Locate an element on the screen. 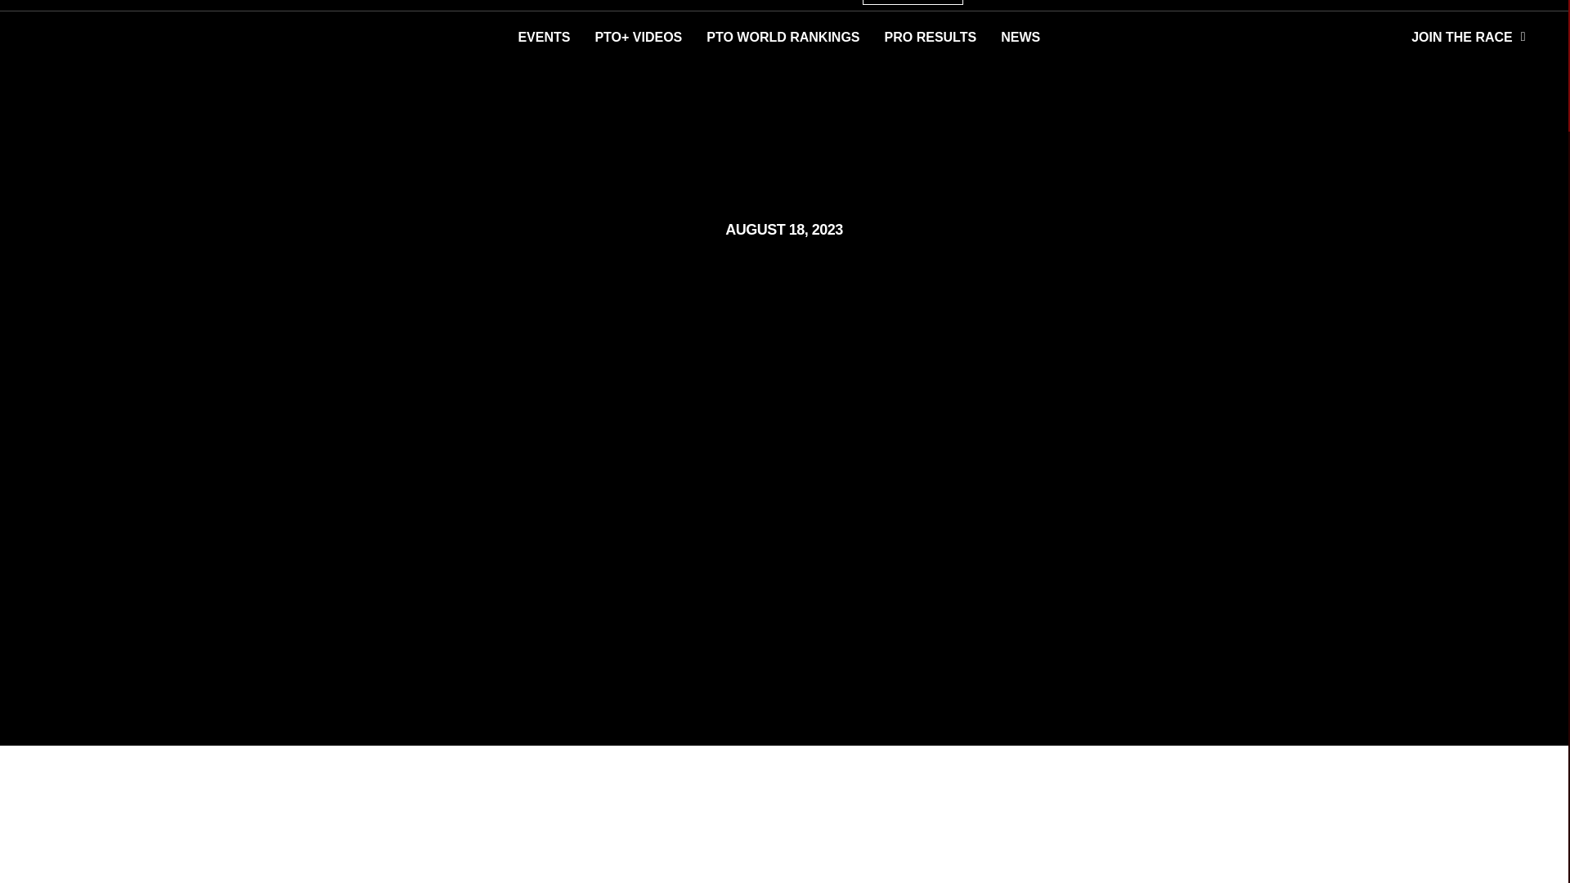 This screenshot has height=883, width=1570. EVENTS is located at coordinates (544, 38).